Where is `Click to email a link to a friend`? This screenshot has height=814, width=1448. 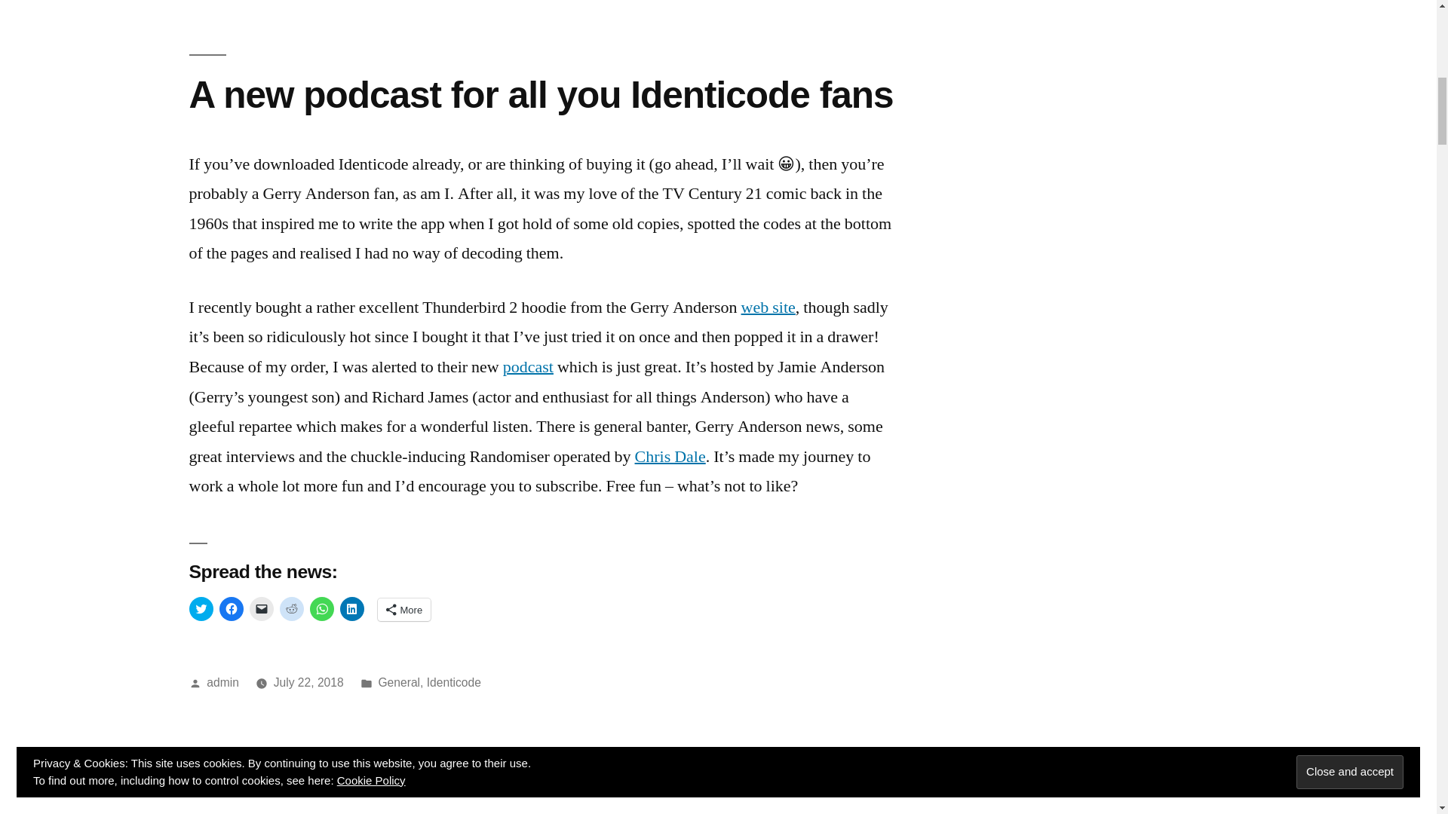 Click to email a link to a friend is located at coordinates (261, 609).